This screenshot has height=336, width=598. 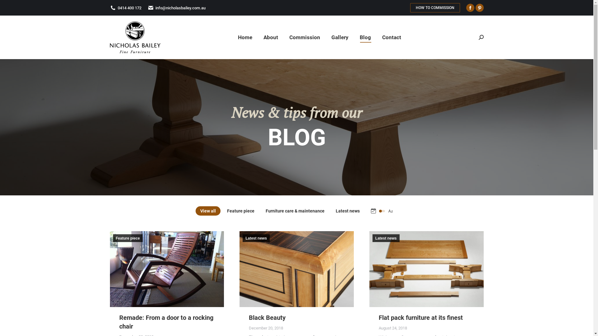 I want to click on Flat Pack, so click(x=427, y=269).